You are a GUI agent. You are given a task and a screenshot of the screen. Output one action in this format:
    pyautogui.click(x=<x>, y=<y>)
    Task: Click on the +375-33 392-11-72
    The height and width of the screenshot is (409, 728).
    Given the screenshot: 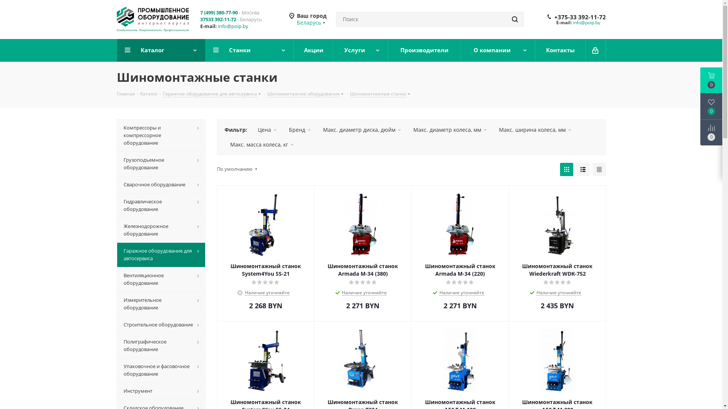 What is the action you would take?
    pyautogui.click(x=580, y=17)
    